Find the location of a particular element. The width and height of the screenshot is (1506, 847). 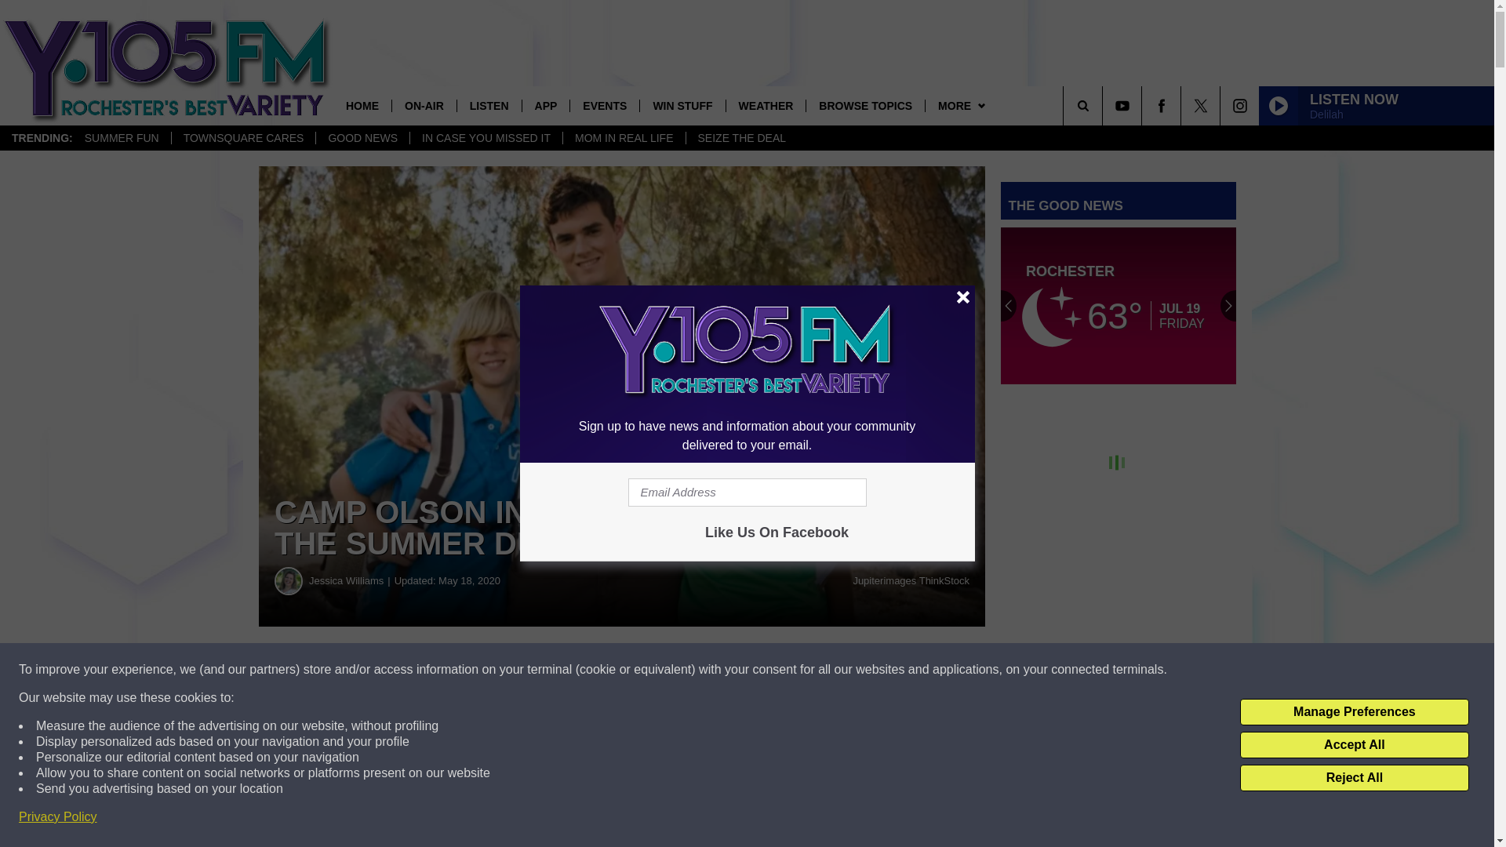

WIN STUFF is located at coordinates (681, 105).